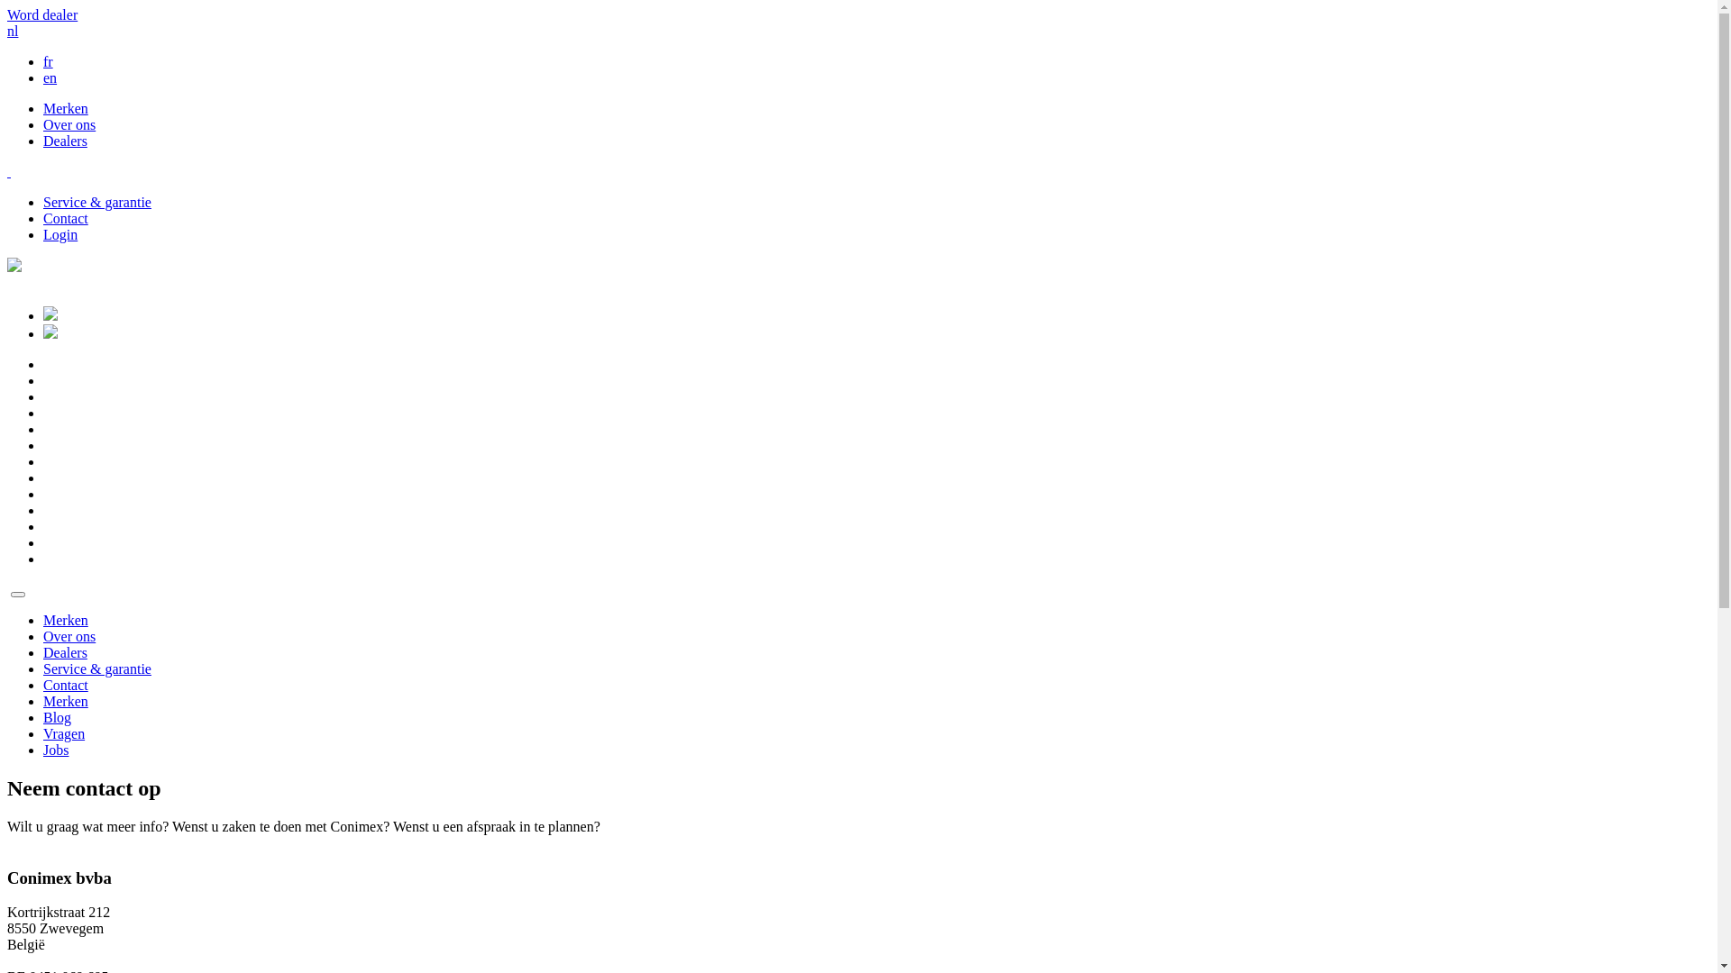  I want to click on fr, so click(49, 61).